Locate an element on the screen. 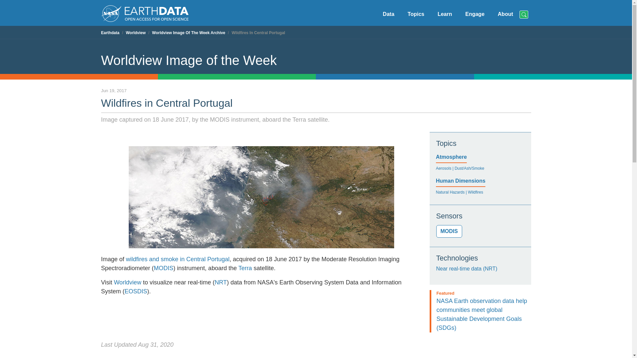 Image resolution: width=637 pixels, height=358 pixels. MODIS is located at coordinates (449, 231).